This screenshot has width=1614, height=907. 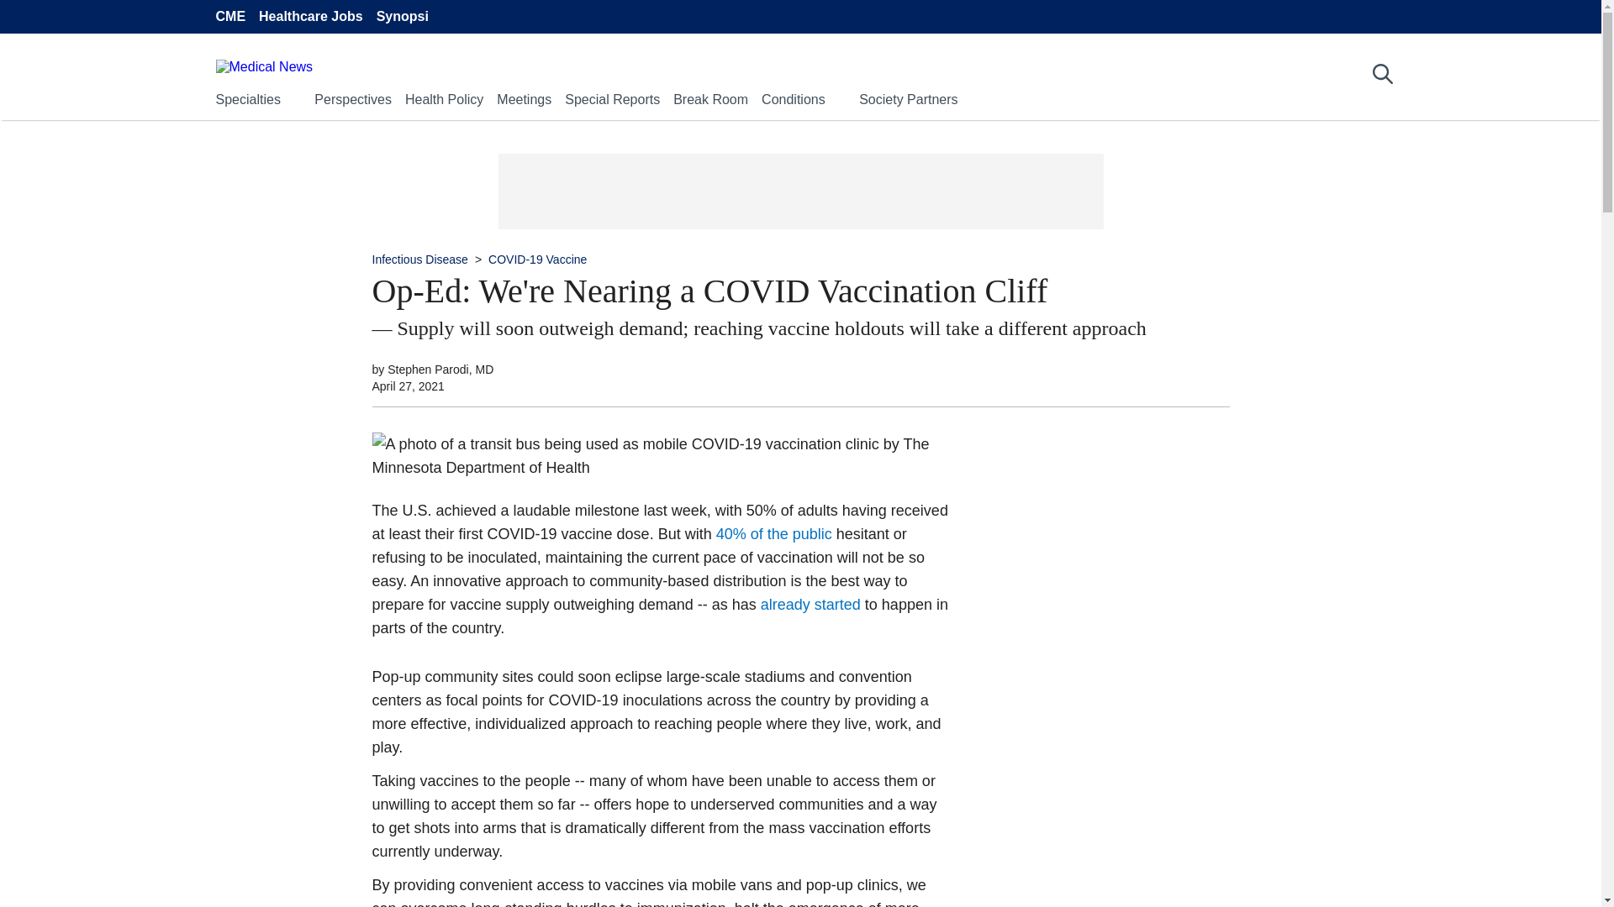 What do you see at coordinates (402, 17) in the screenshot?
I see `Synopsi` at bounding box center [402, 17].